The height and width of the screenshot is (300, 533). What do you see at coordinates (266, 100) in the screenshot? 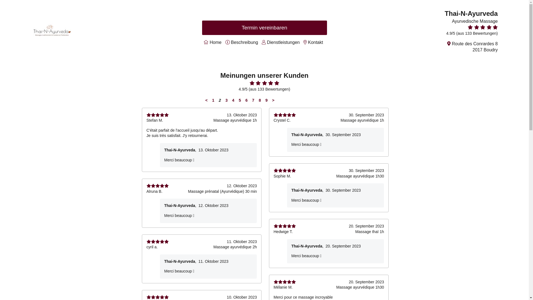
I see `9` at bounding box center [266, 100].